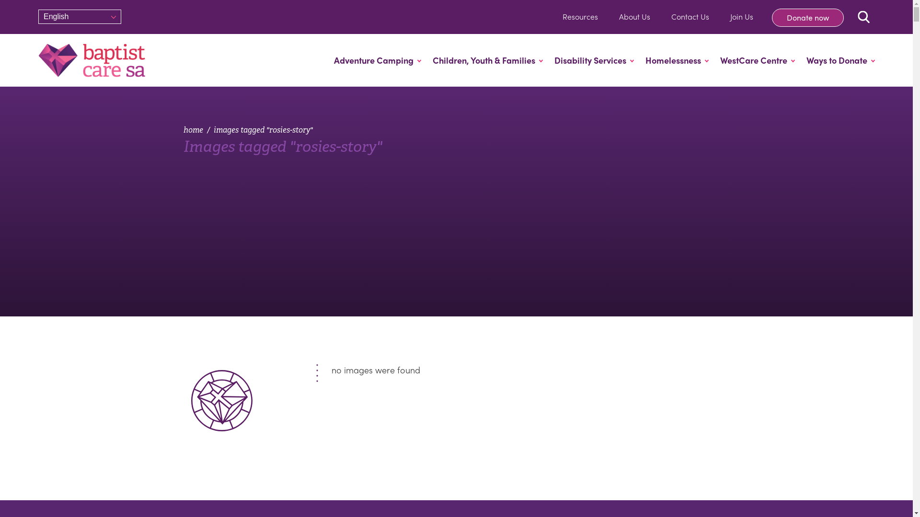 This screenshot has height=517, width=920. I want to click on Donate now, so click(808, 18).